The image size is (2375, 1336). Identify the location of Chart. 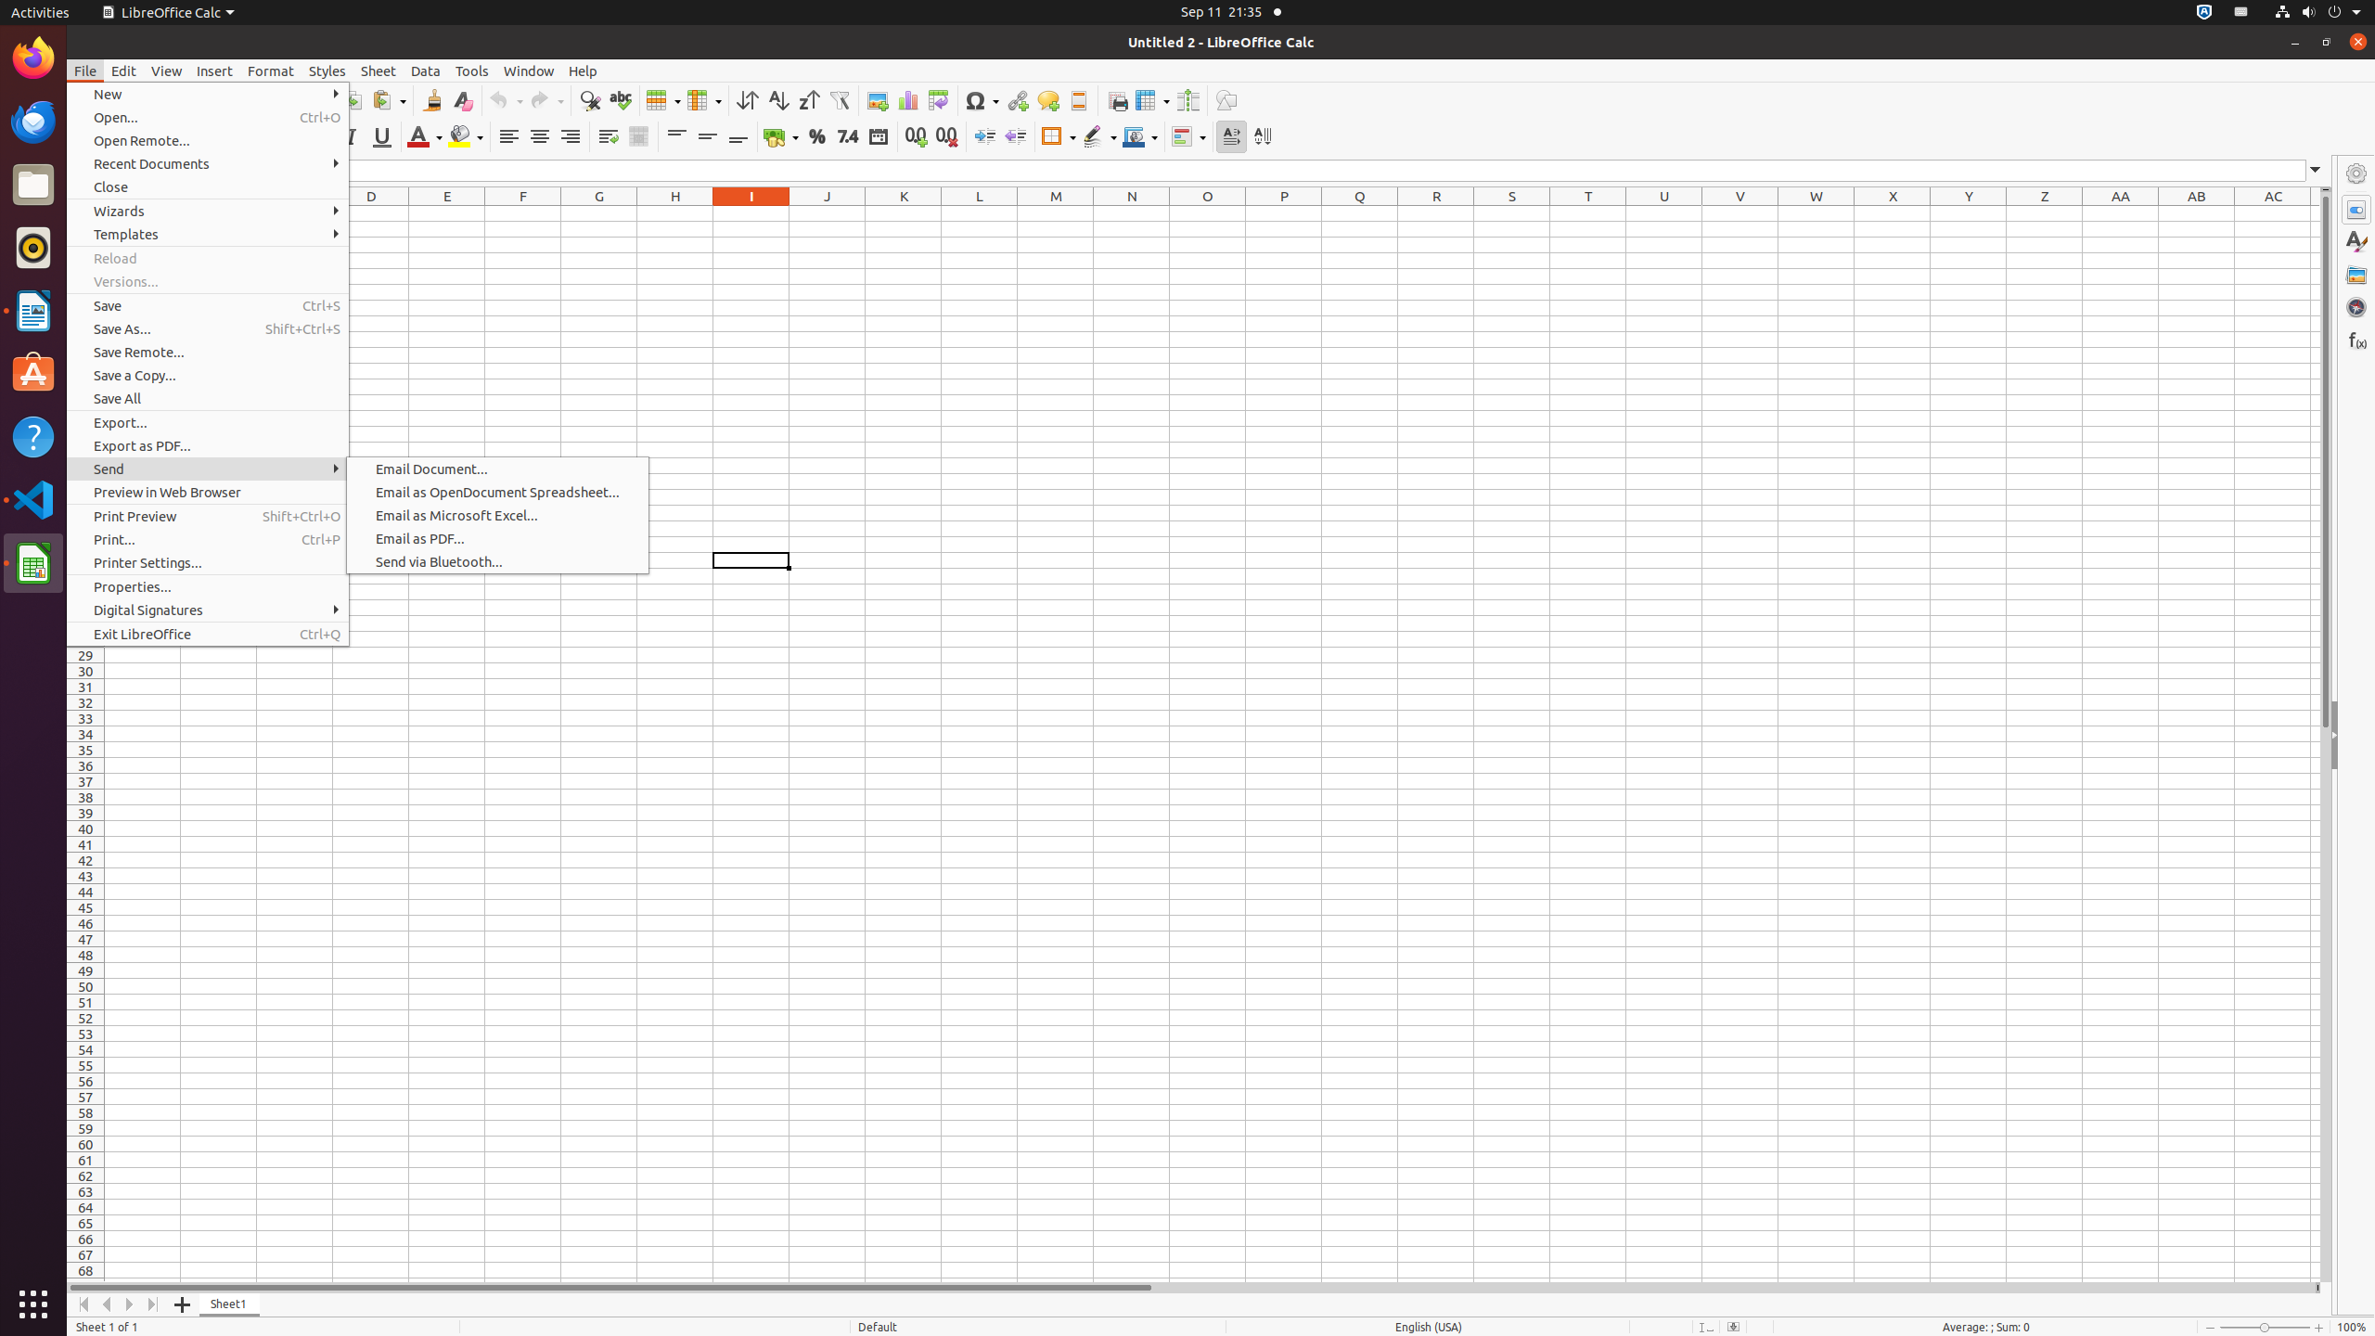
(907, 100).